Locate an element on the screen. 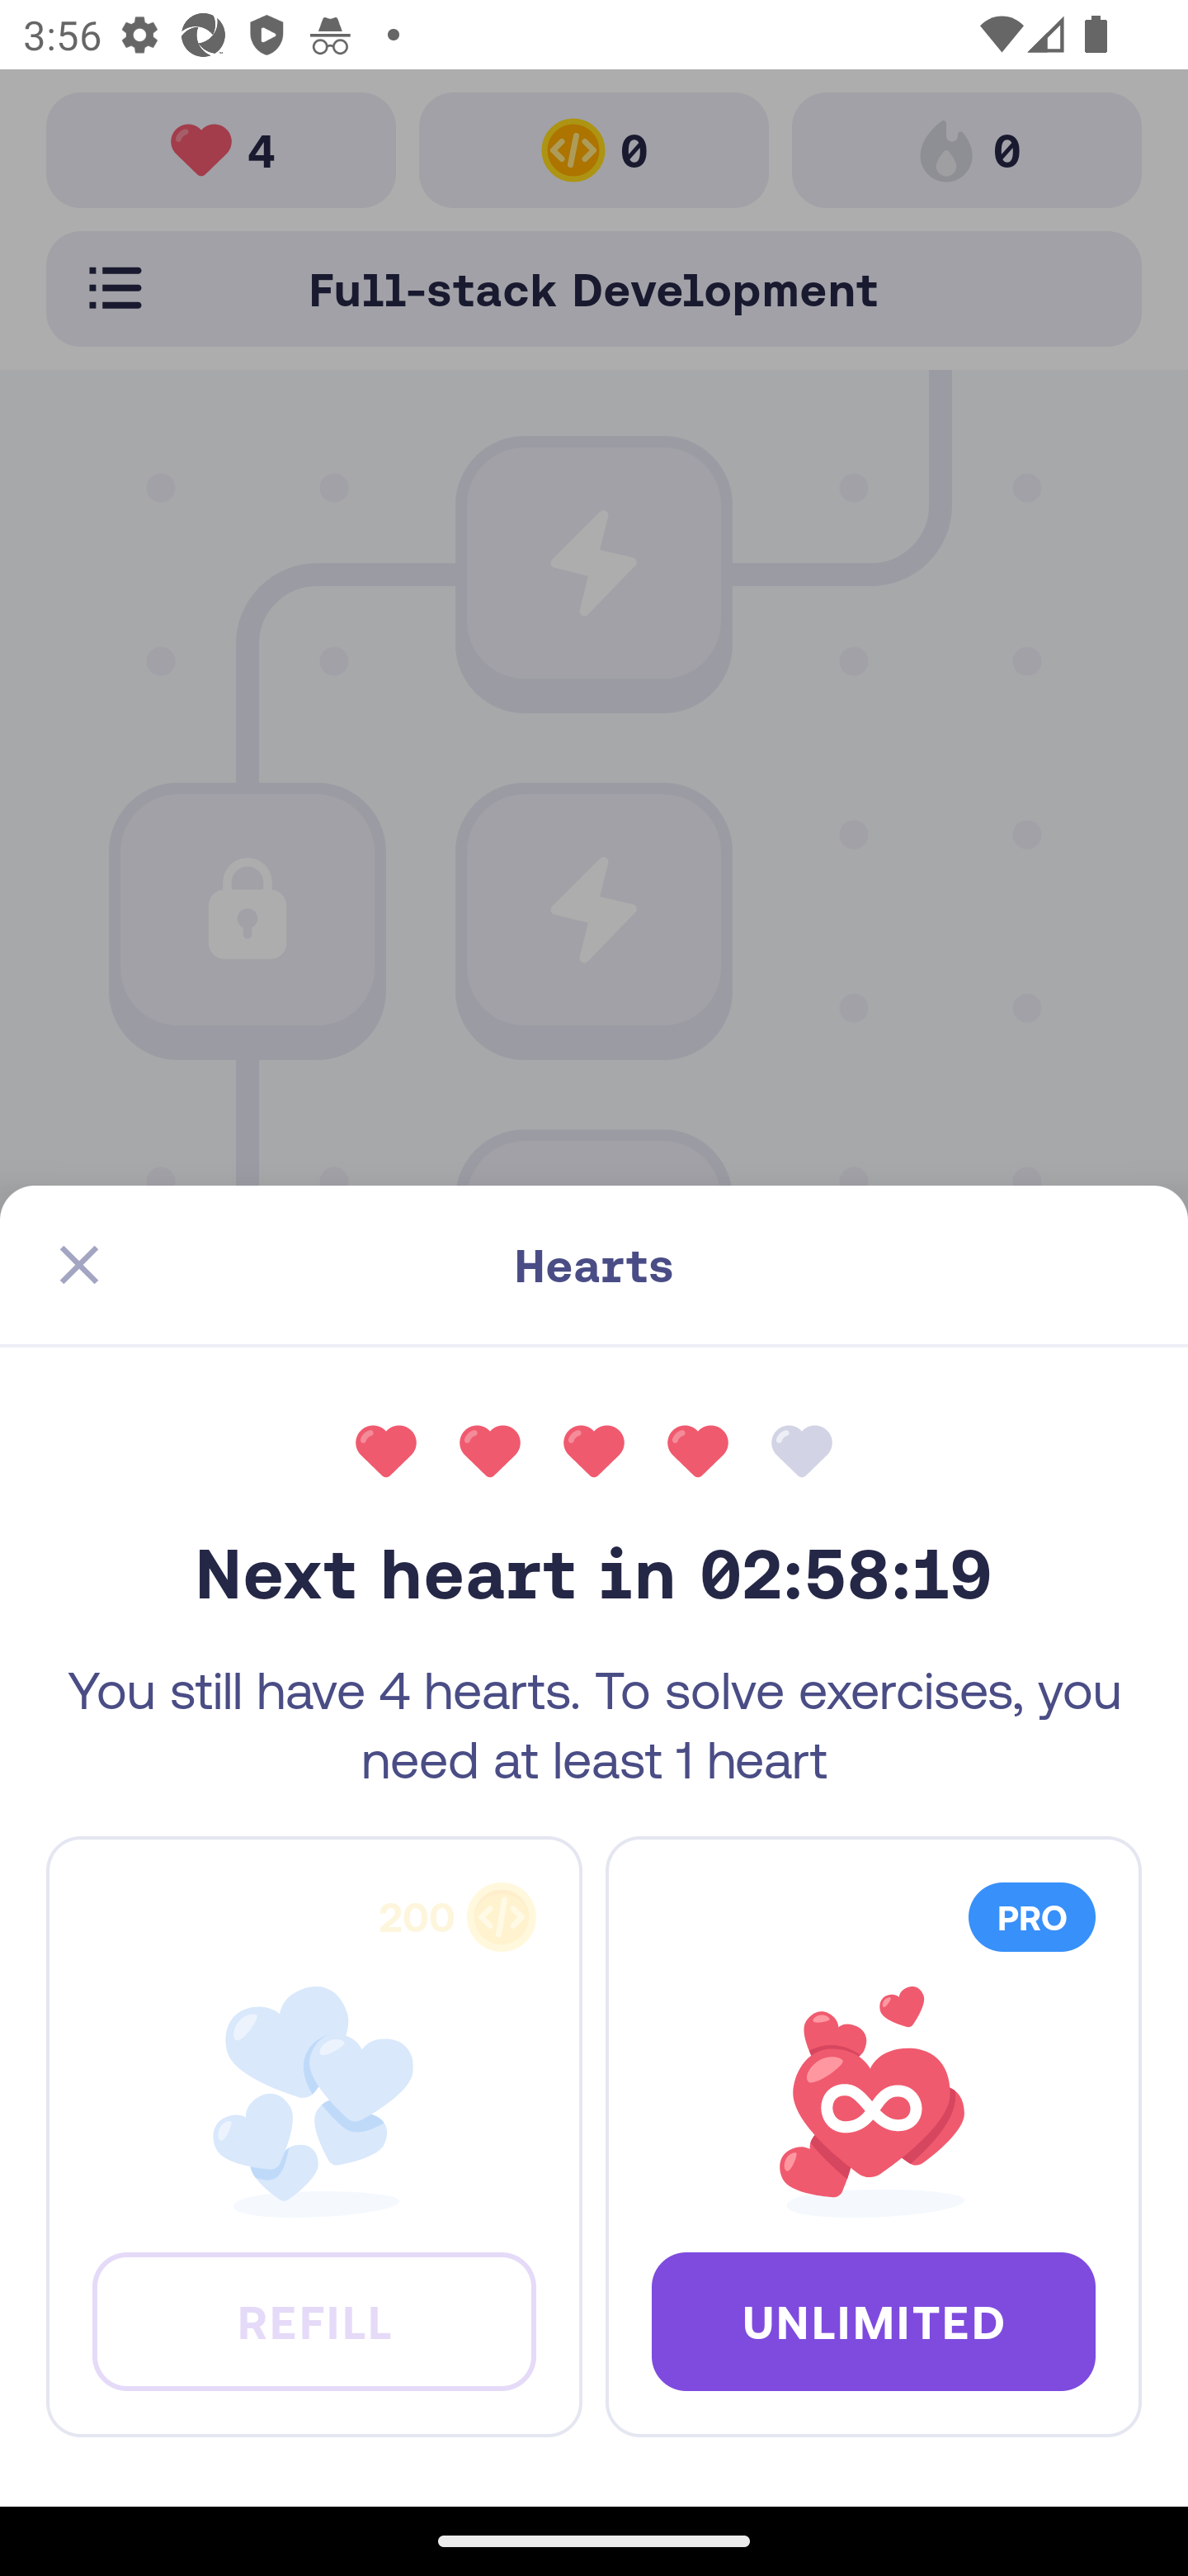 The image size is (1188, 2576). UNLIMITED is located at coordinates (873, 2320).